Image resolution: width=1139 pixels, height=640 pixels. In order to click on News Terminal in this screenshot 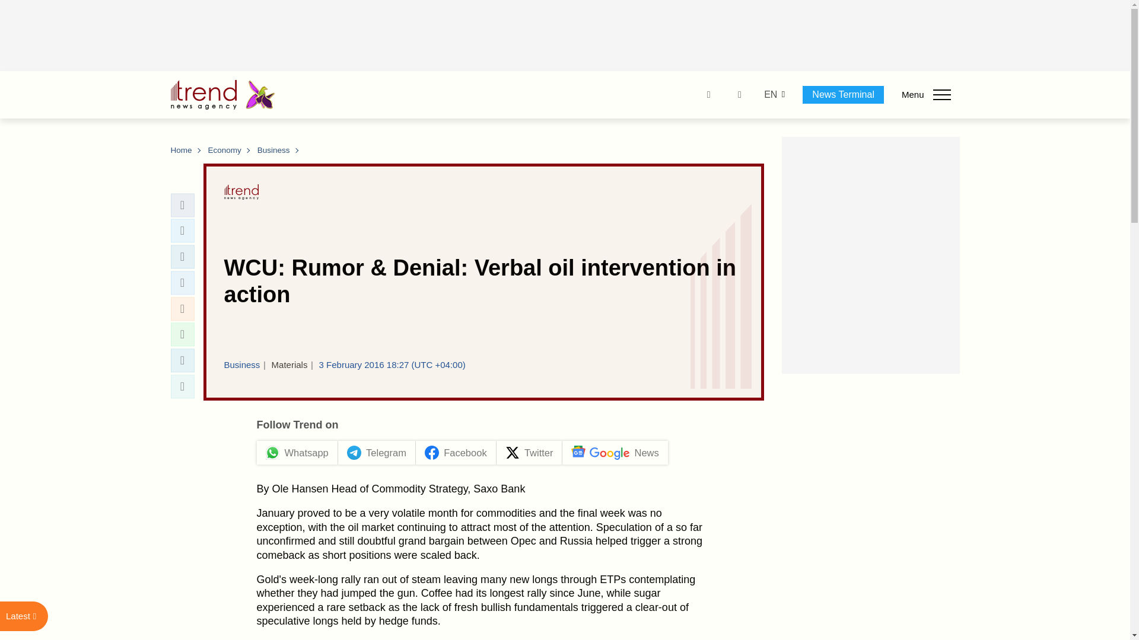, I will do `click(843, 94)`.